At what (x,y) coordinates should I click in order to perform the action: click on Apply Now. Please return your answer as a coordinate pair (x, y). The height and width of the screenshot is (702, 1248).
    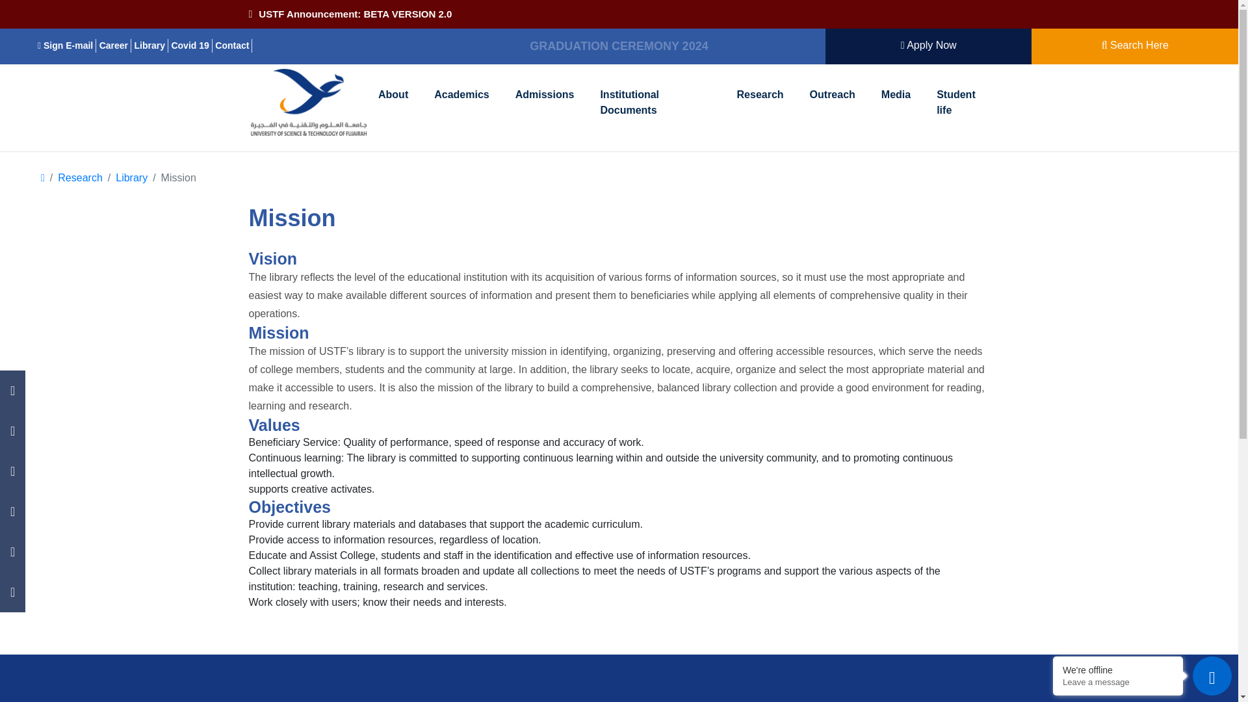
    Looking at the image, I should click on (929, 45).